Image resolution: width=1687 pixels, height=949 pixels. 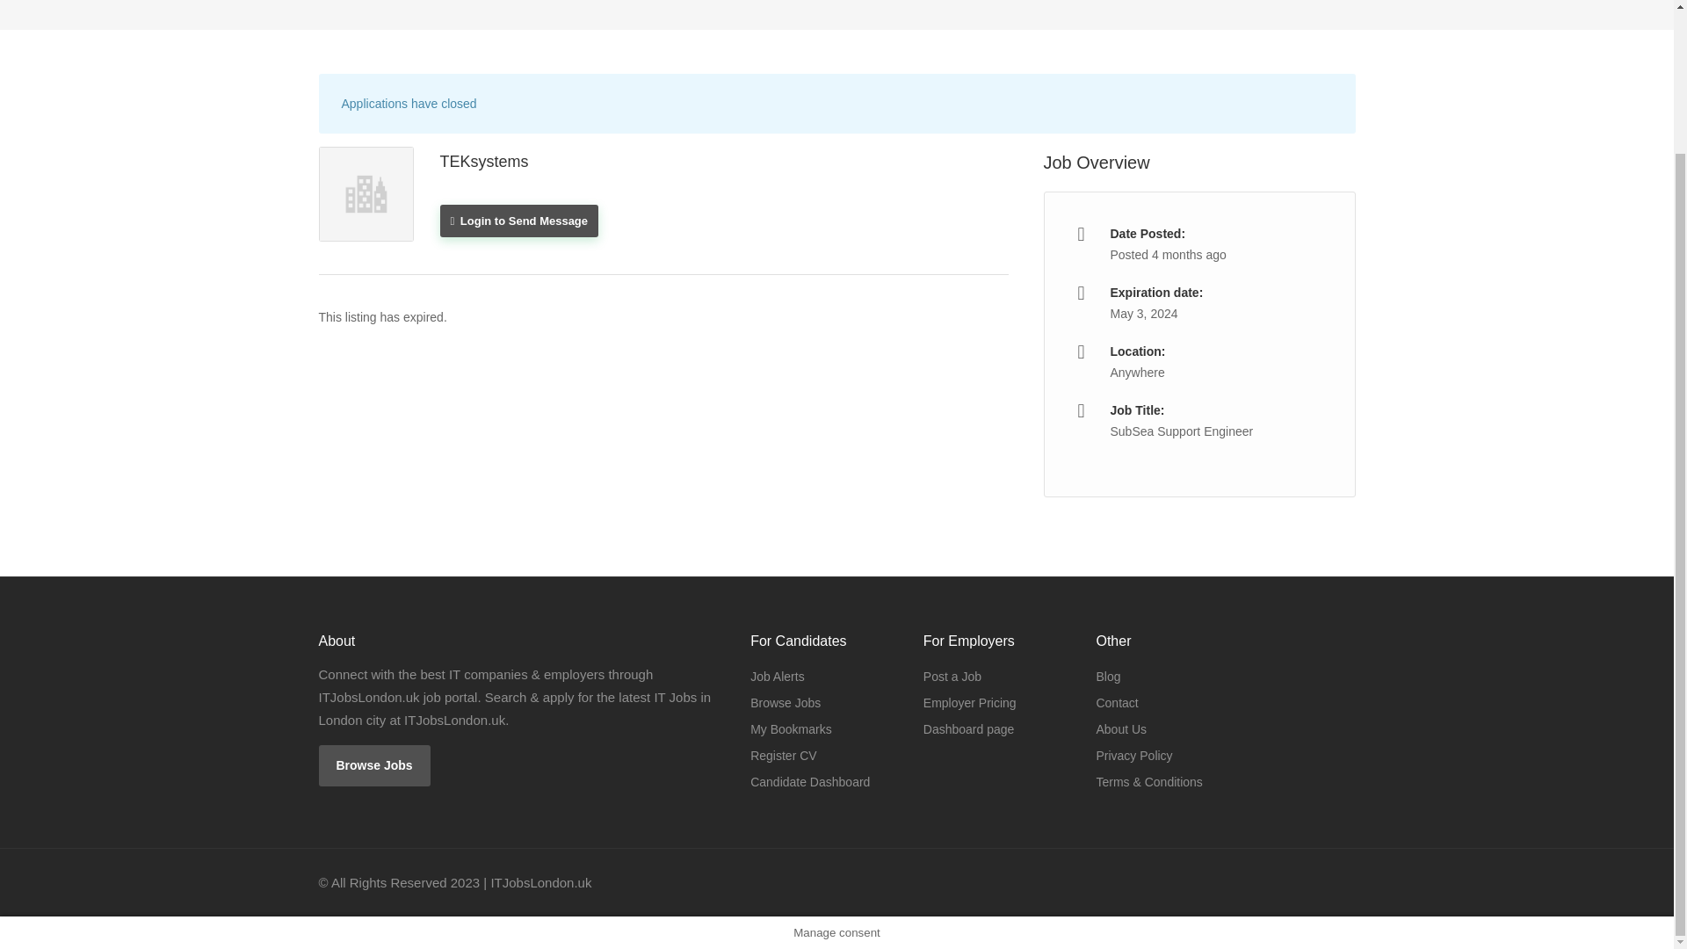 I want to click on Browse Jobs, so click(x=374, y=765).